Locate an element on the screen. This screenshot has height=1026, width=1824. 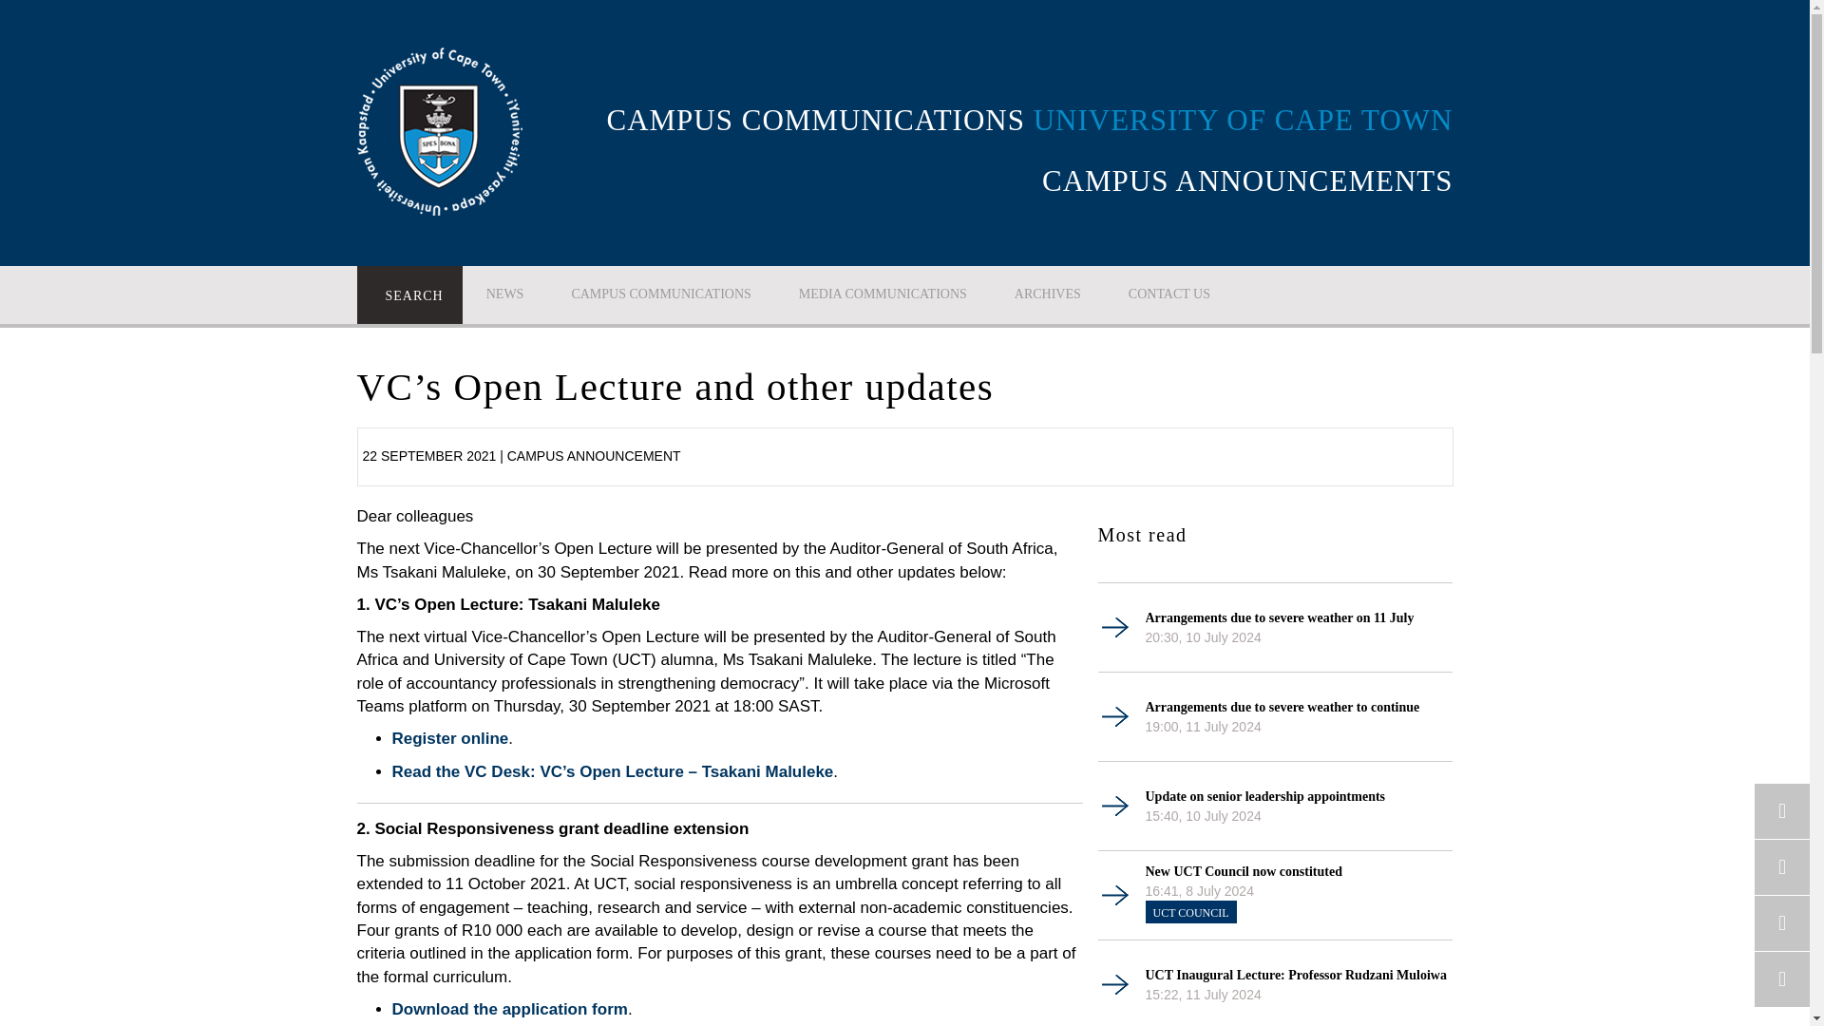
Register online is located at coordinates (450, 738).